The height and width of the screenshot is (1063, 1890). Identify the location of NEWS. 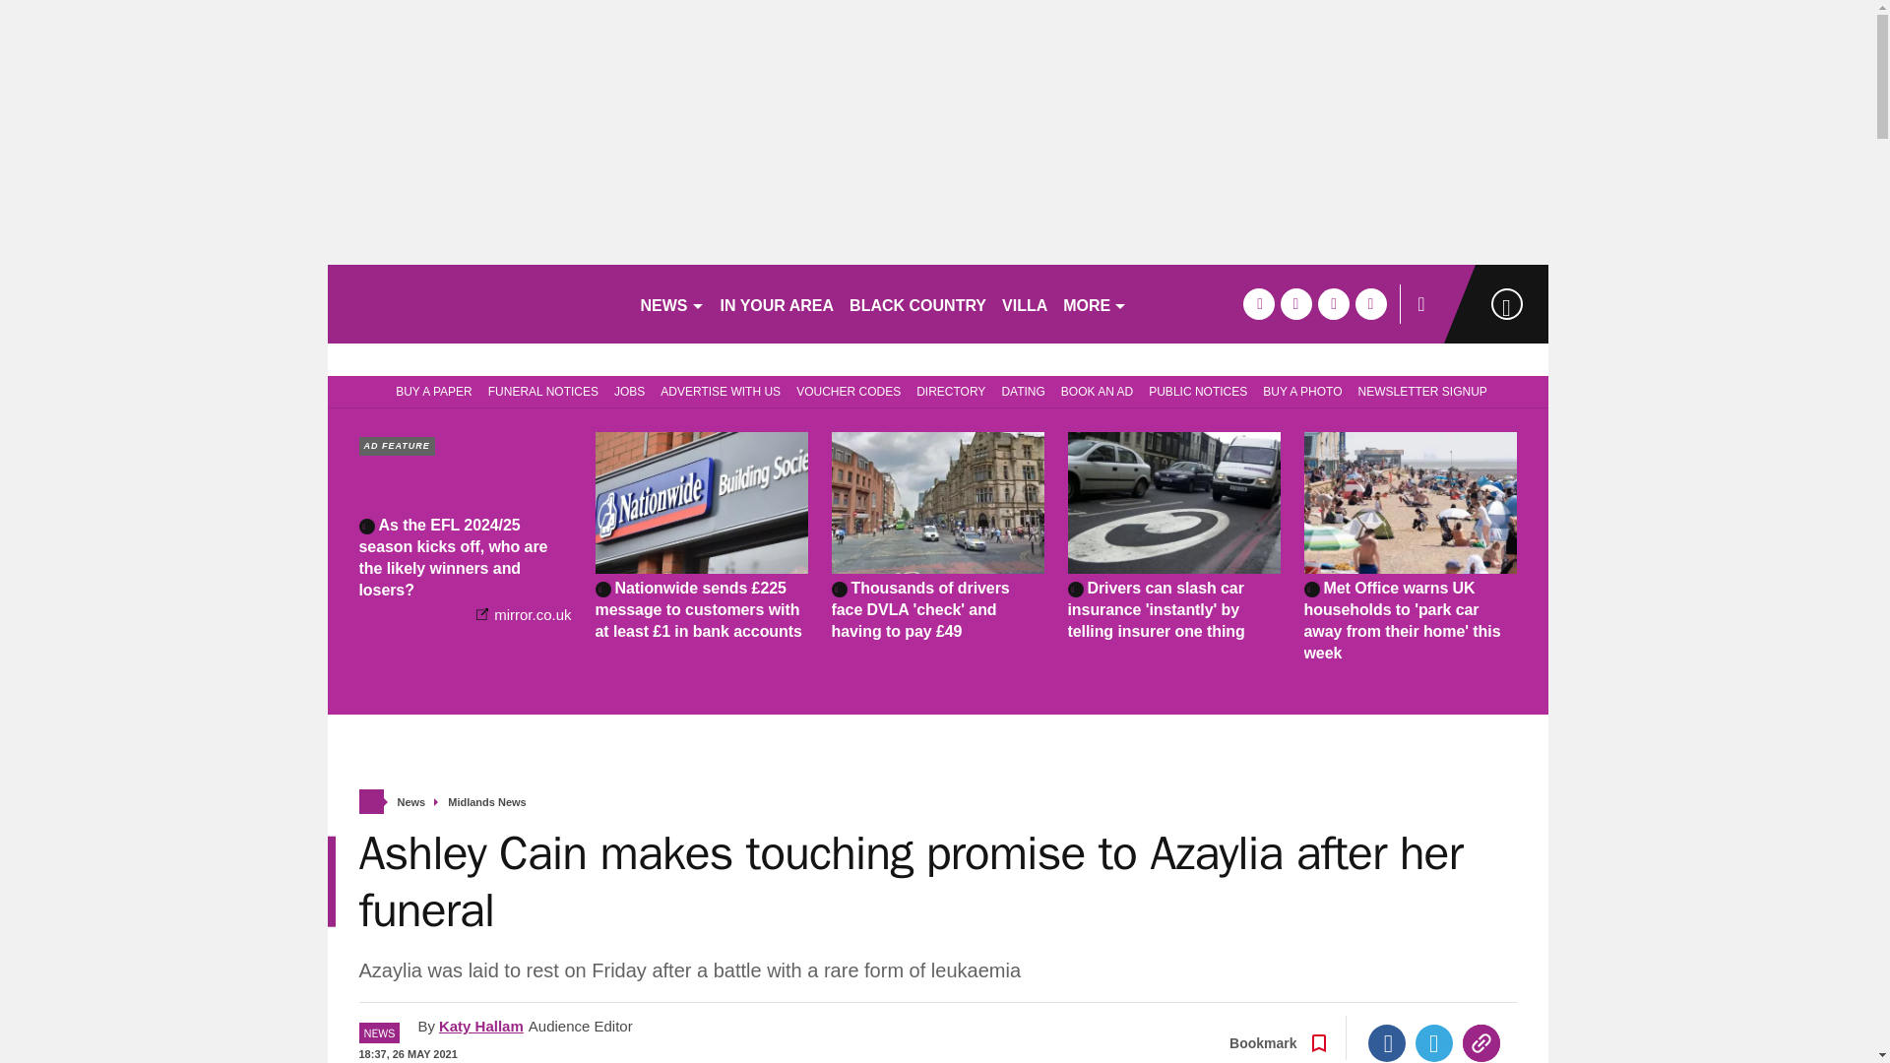
(671, 303).